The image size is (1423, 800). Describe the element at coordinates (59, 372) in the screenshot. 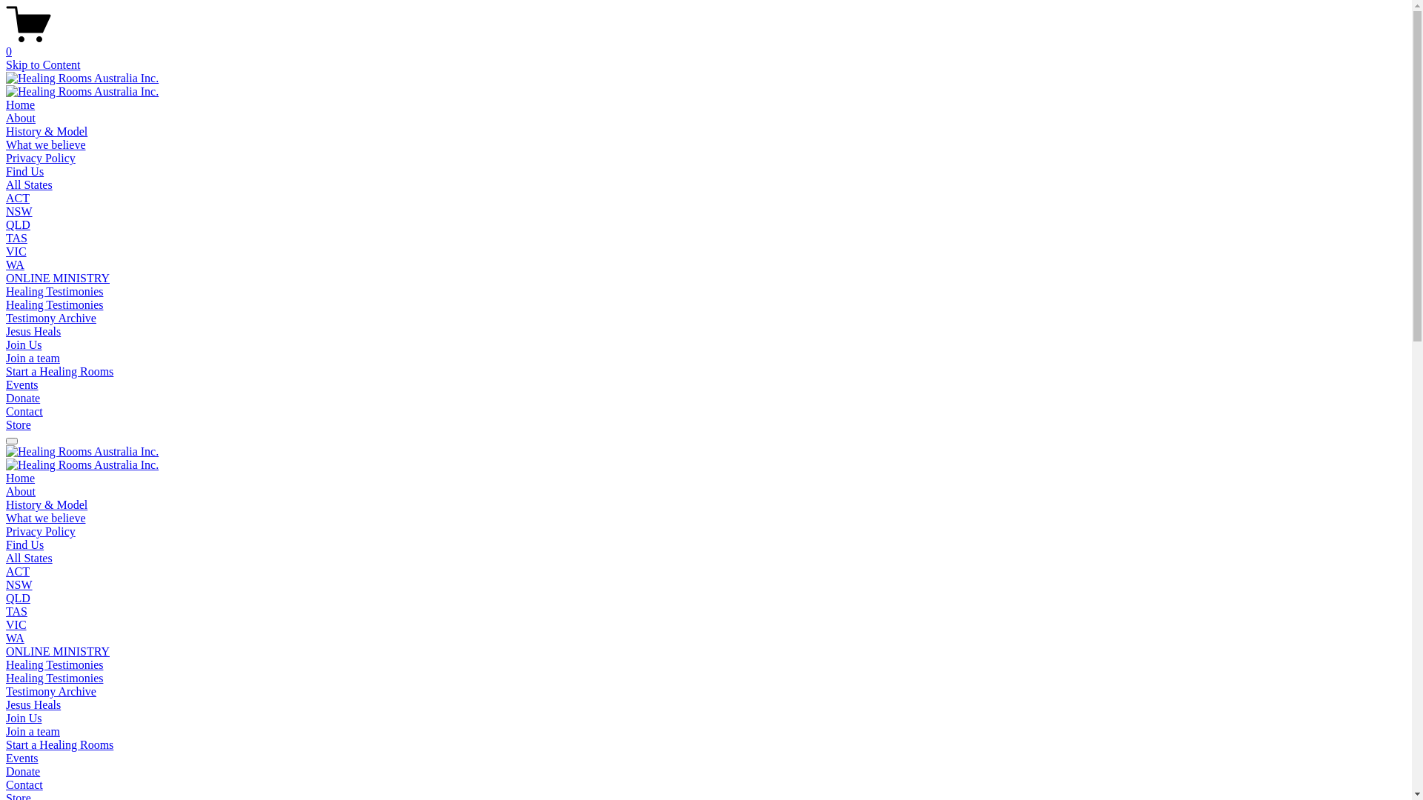

I see `Start a Healing Rooms` at that location.